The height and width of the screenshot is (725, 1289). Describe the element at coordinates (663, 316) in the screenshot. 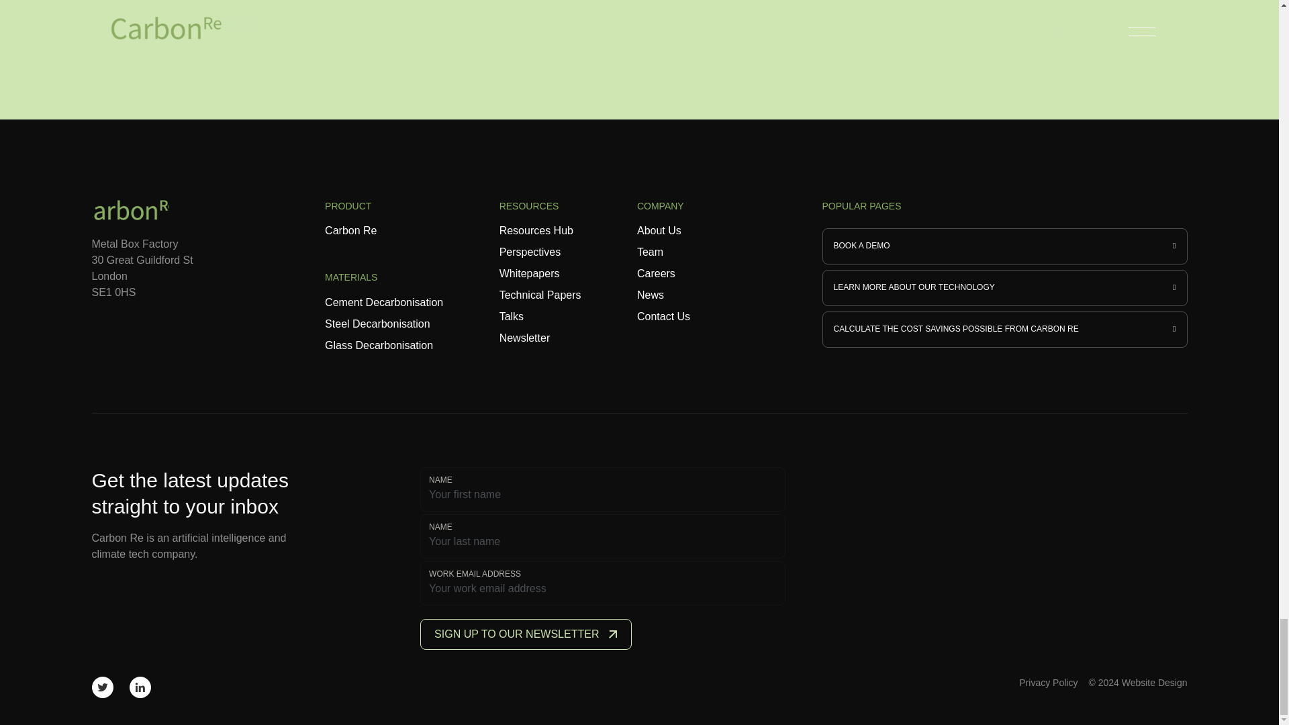

I see `Contact Us` at that location.